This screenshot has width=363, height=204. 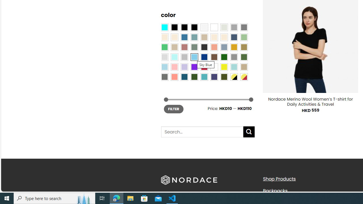 I want to click on Yellow, so click(x=224, y=67).